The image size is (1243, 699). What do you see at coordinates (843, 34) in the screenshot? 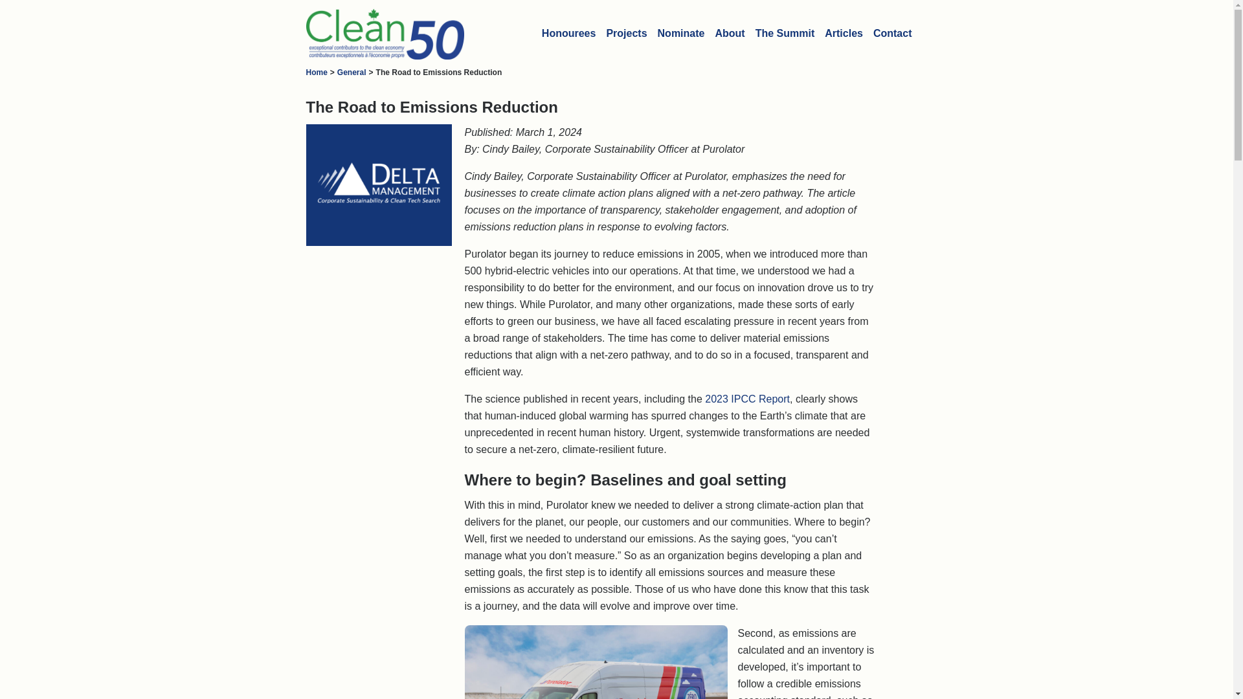
I see `Articles` at bounding box center [843, 34].